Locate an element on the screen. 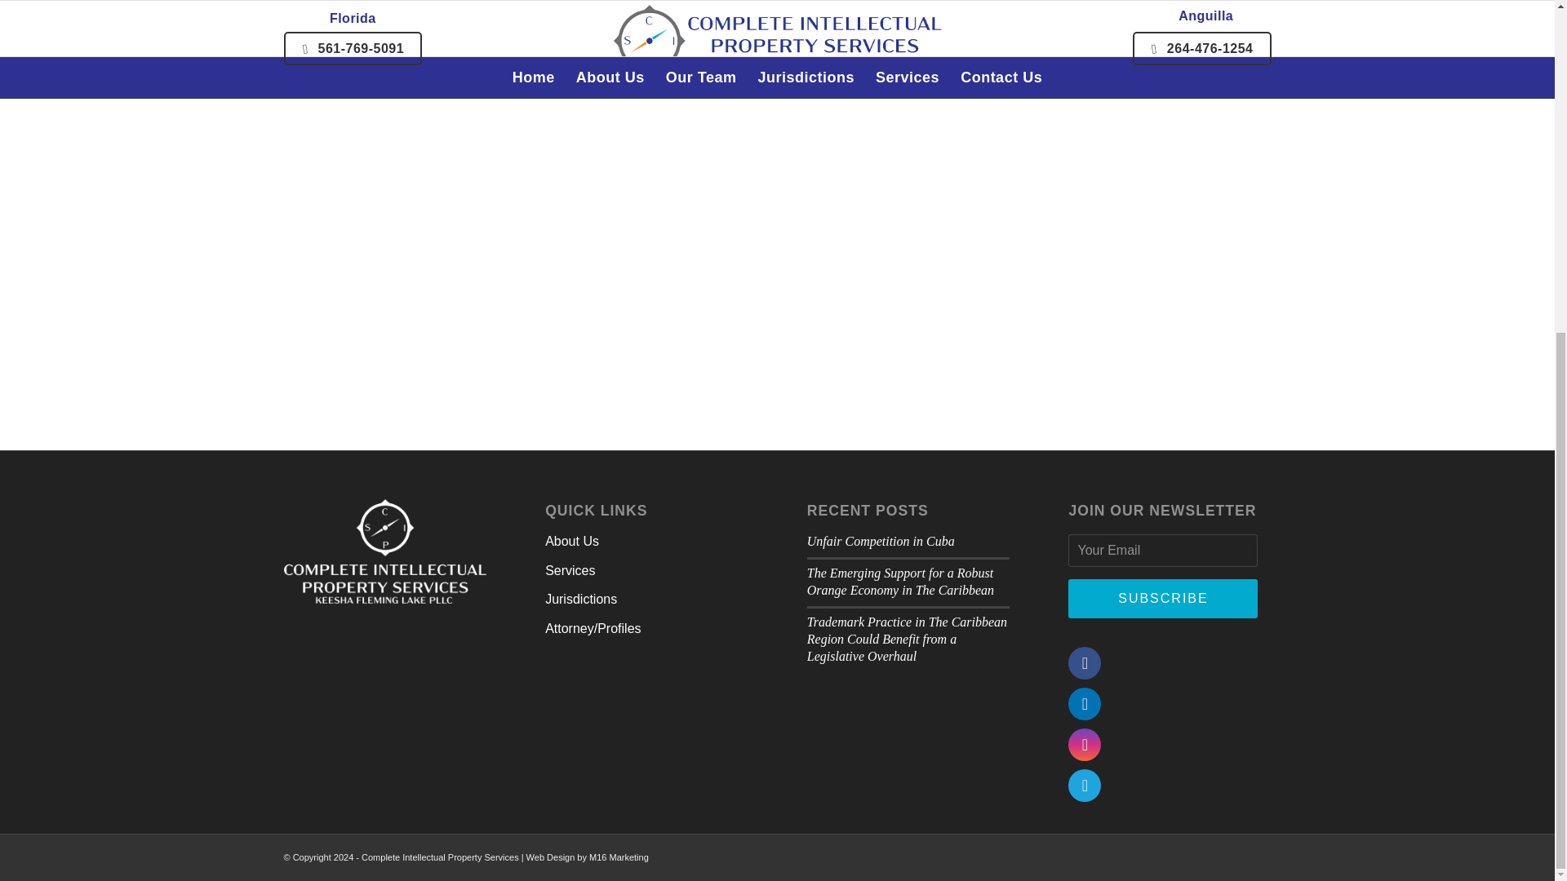 This screenshot has width=1567, height=881. Twitter is located at coordinates (1085, 785).